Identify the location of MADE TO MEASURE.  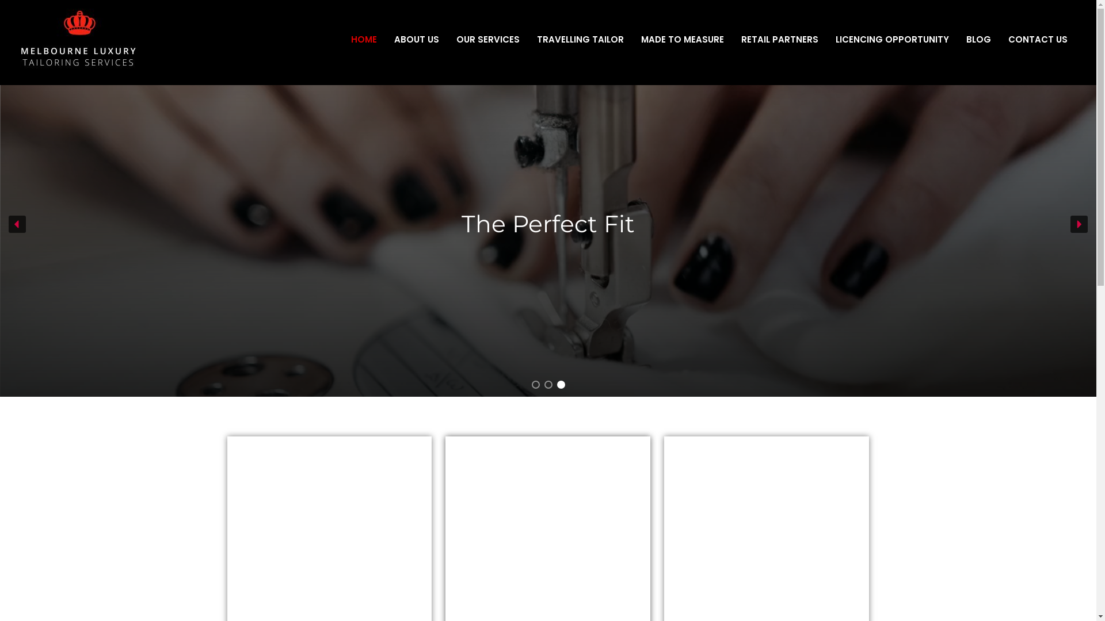
(767, 461).